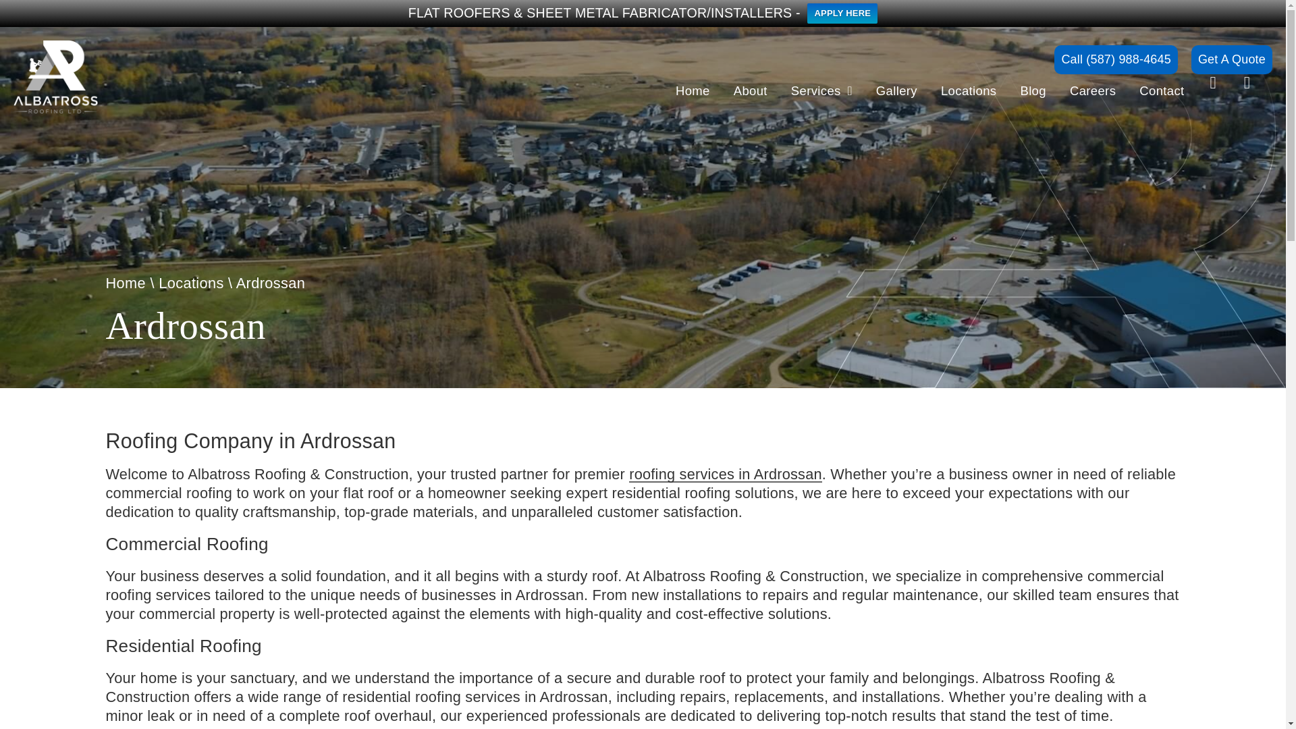 This screenshot has width=1296, height=729. What do you see at coordinates (125, 283) in the screenshot?
I see `Home` at bounding box center [125, 283].